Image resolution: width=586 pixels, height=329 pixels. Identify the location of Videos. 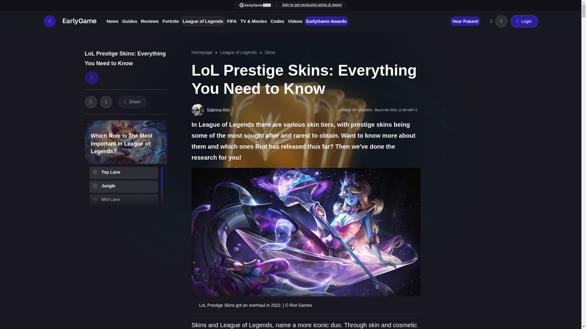
(295, 21).